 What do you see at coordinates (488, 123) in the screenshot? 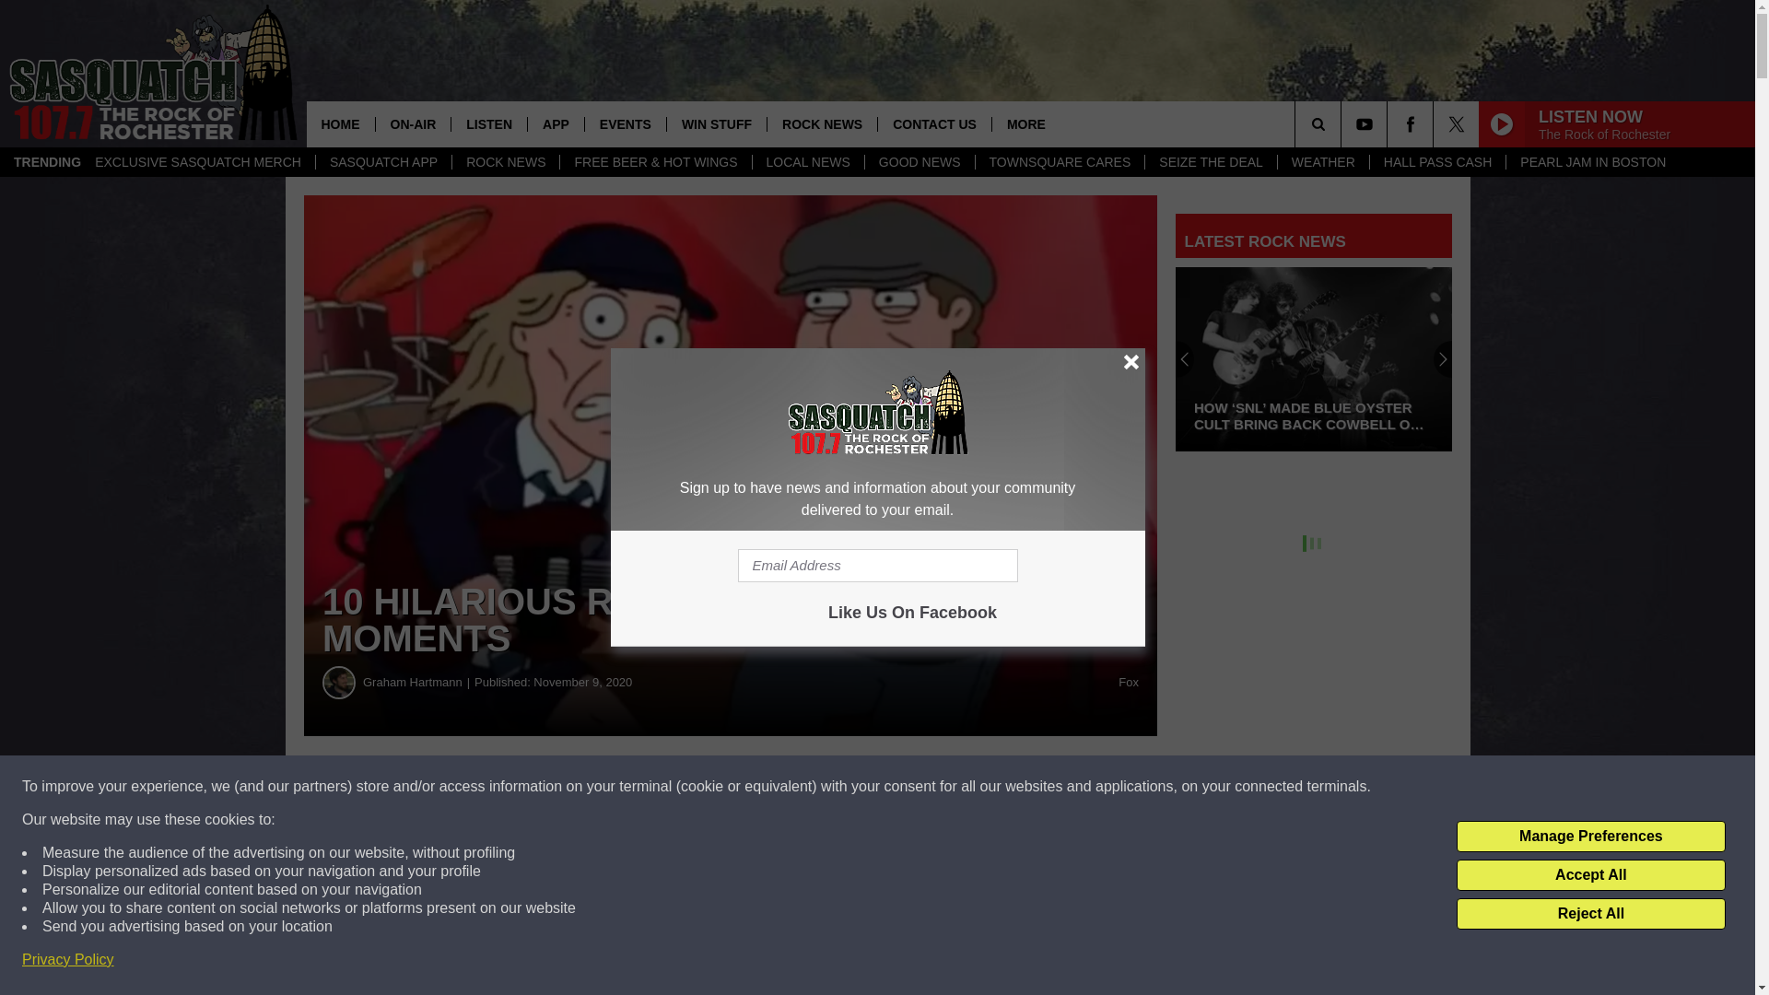
I see `LISTEN` at bounding box center [488, 123].